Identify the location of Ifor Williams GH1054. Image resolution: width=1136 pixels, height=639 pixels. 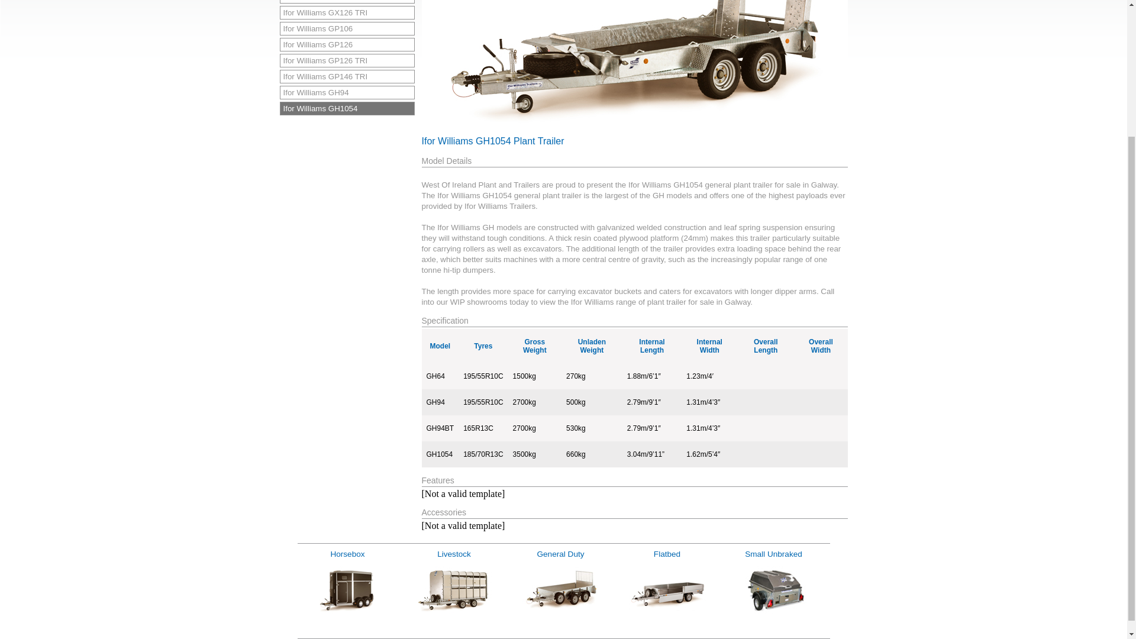
(347, 108).